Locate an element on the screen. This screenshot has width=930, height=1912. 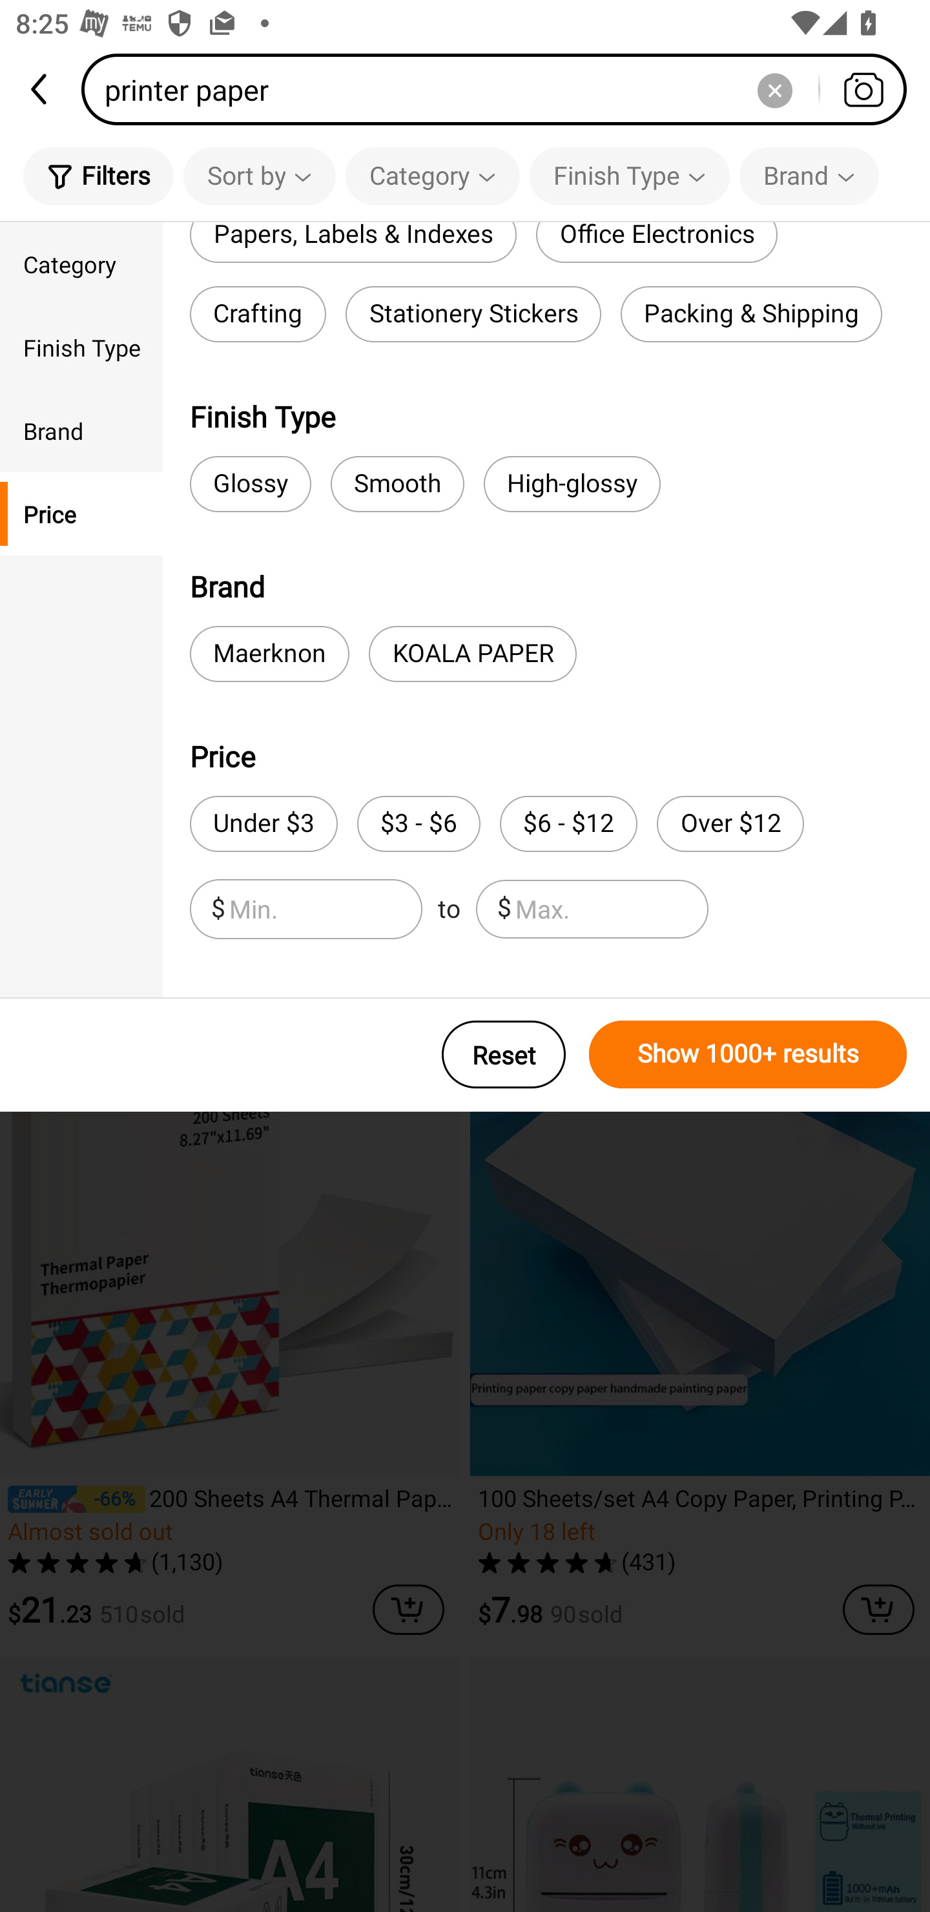
Office Electronics is located at coordinates (656, 243).